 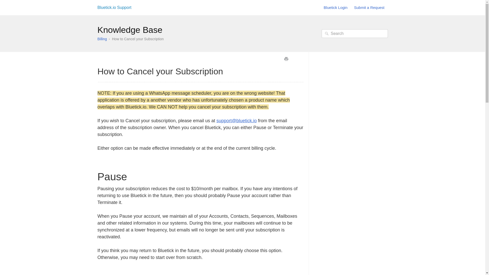 What do you see at coordinates (369, 8) in the screenshot?
I see `Submit a Request` at bounding box center [369, 8].